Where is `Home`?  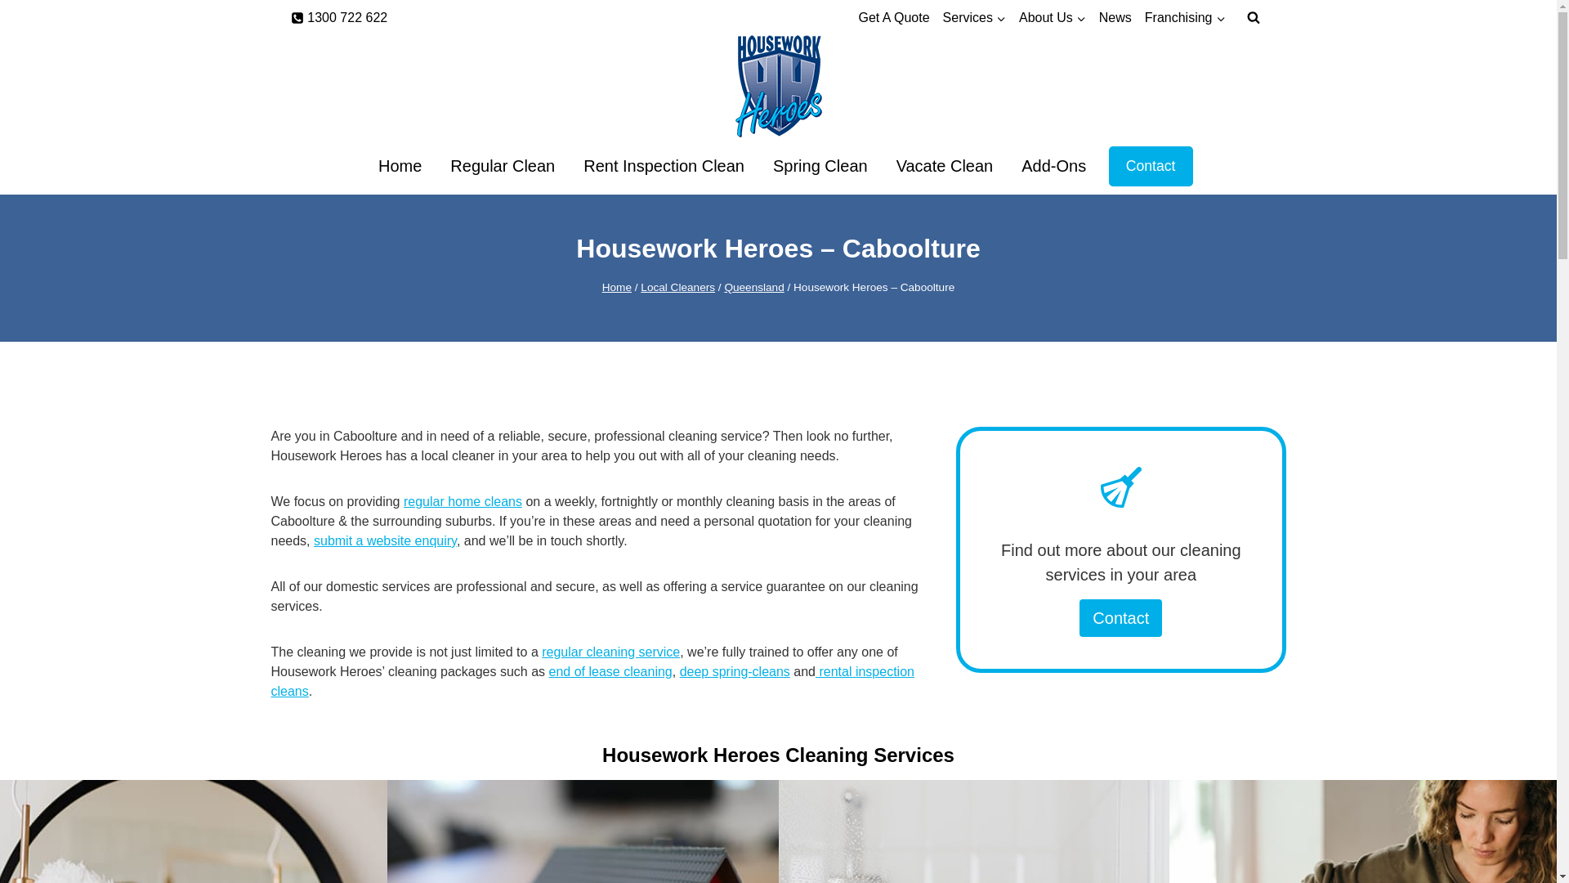 Home is located at coordinates (617, 288).